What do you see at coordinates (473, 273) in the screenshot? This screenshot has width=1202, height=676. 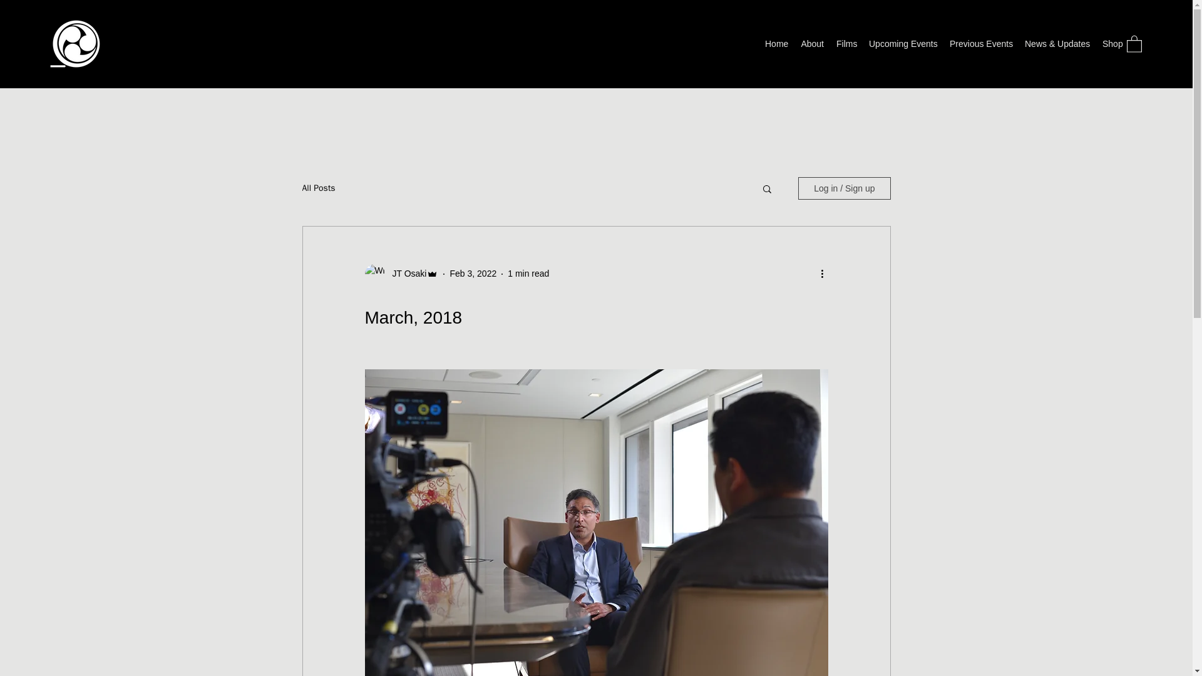 I see `Feb 3, 2022` at bounding box center [473, 273].